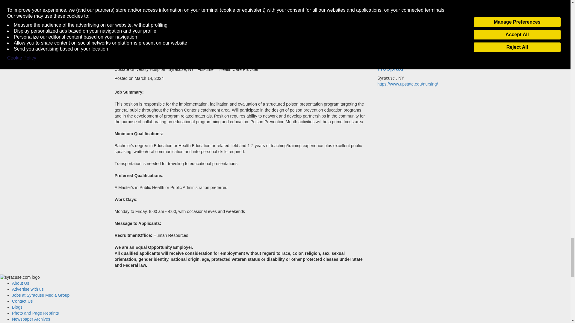 The height and width of the screenshot is (323, 575). Describe the element at coordinates (22, 301) in the screenshot. I see `Contact Us` at that location.